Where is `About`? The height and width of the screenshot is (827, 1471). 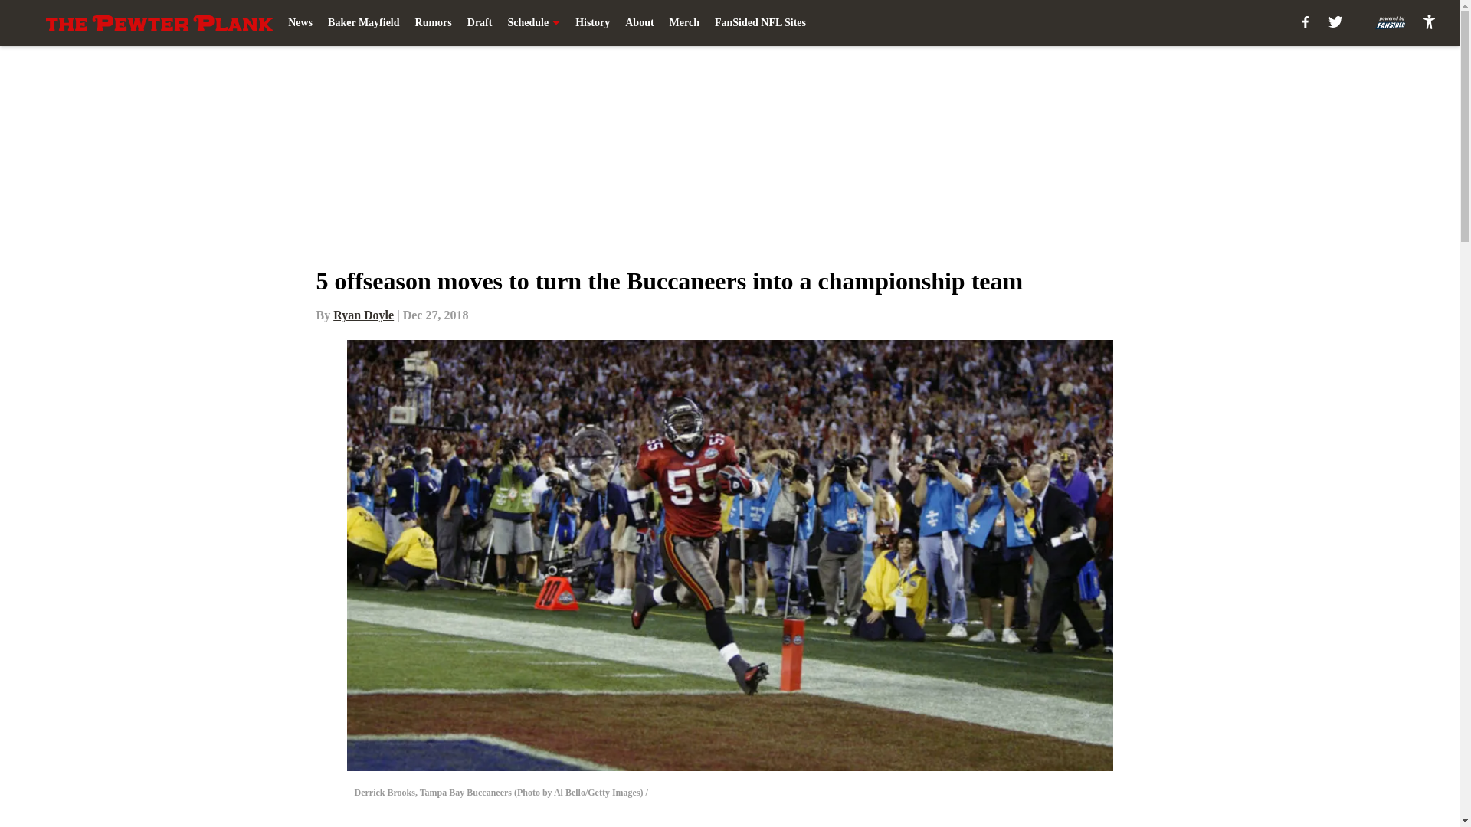 About is located at coordinates (639, 23).